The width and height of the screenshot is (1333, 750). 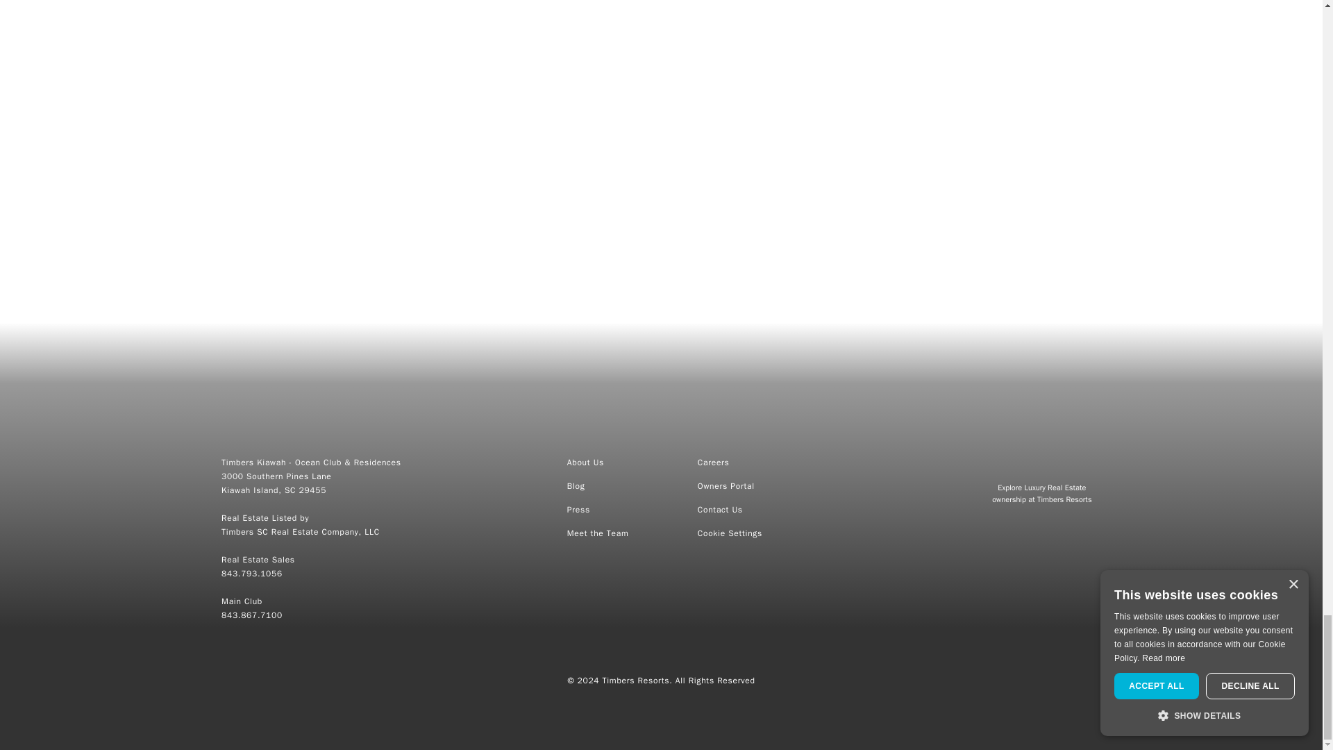 I want to click on Connect with us on facebook, so click(x=638, y=67).